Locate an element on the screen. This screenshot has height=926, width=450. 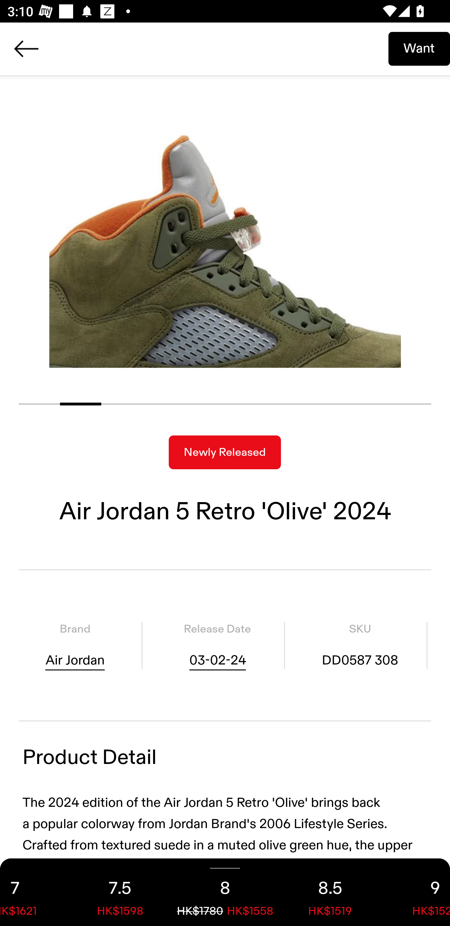
SKU DD0587 308 is located at coordinates (360, 645).